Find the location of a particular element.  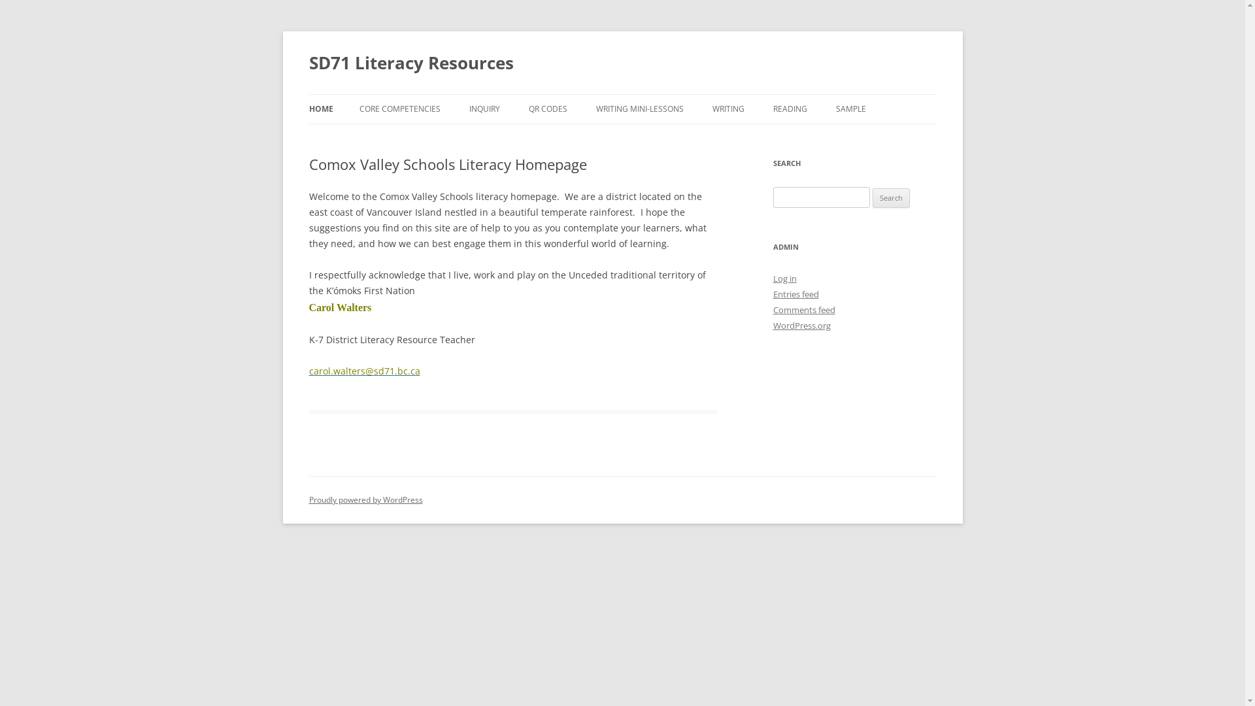

Log in is located at coordinates (784, 278).